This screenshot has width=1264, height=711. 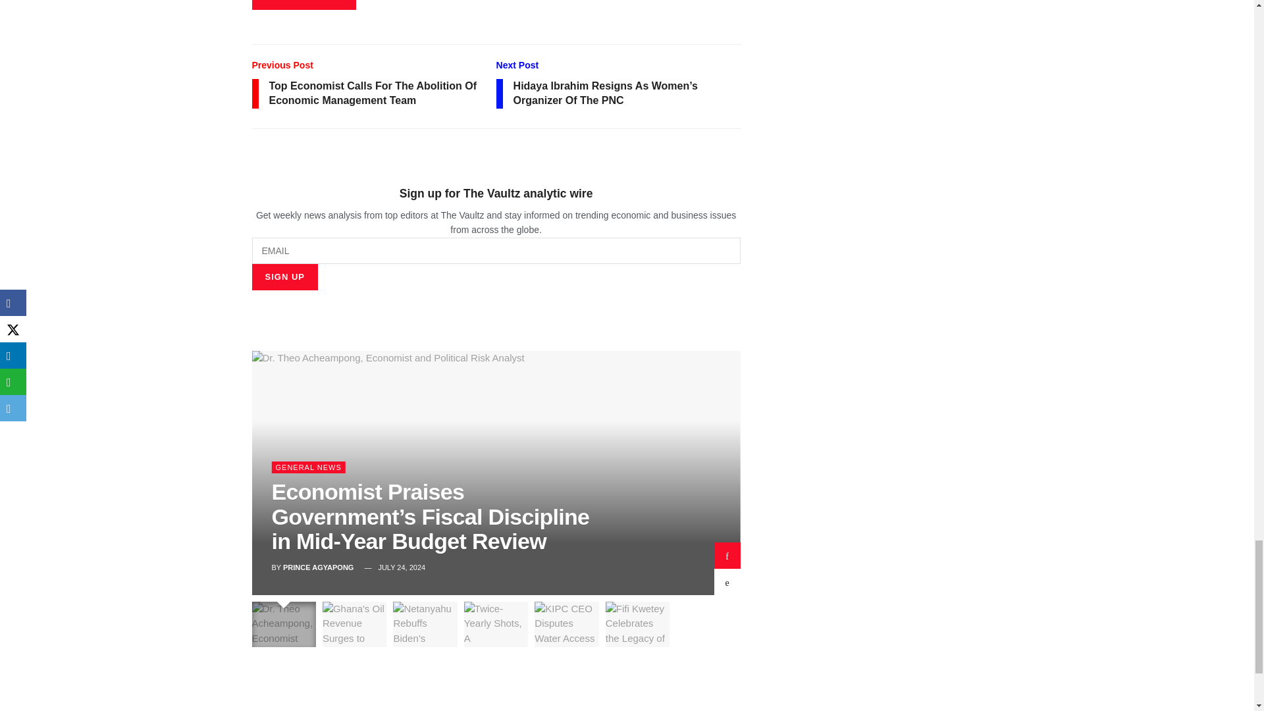 What do you see at coordinates (303, 5) in the screenshot?
I see `Post Comment` at bounding box center [303, 5].